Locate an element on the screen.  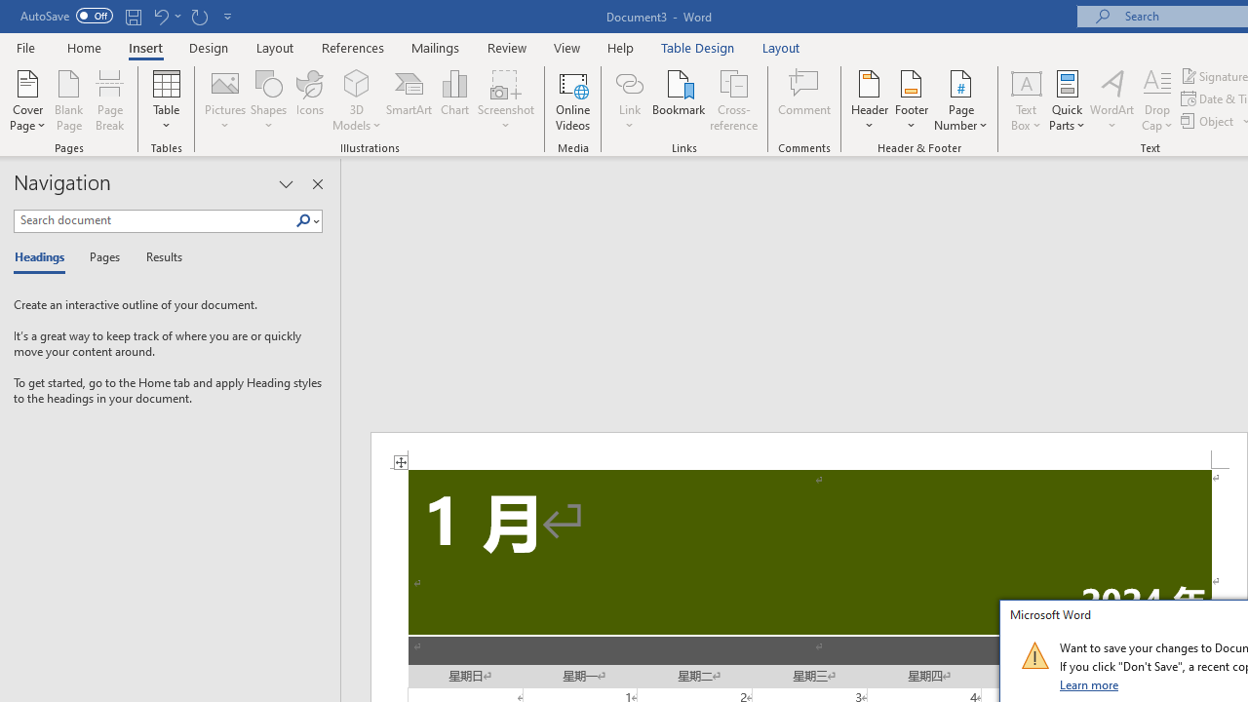
Page Break is located at coordinates (110, 99).